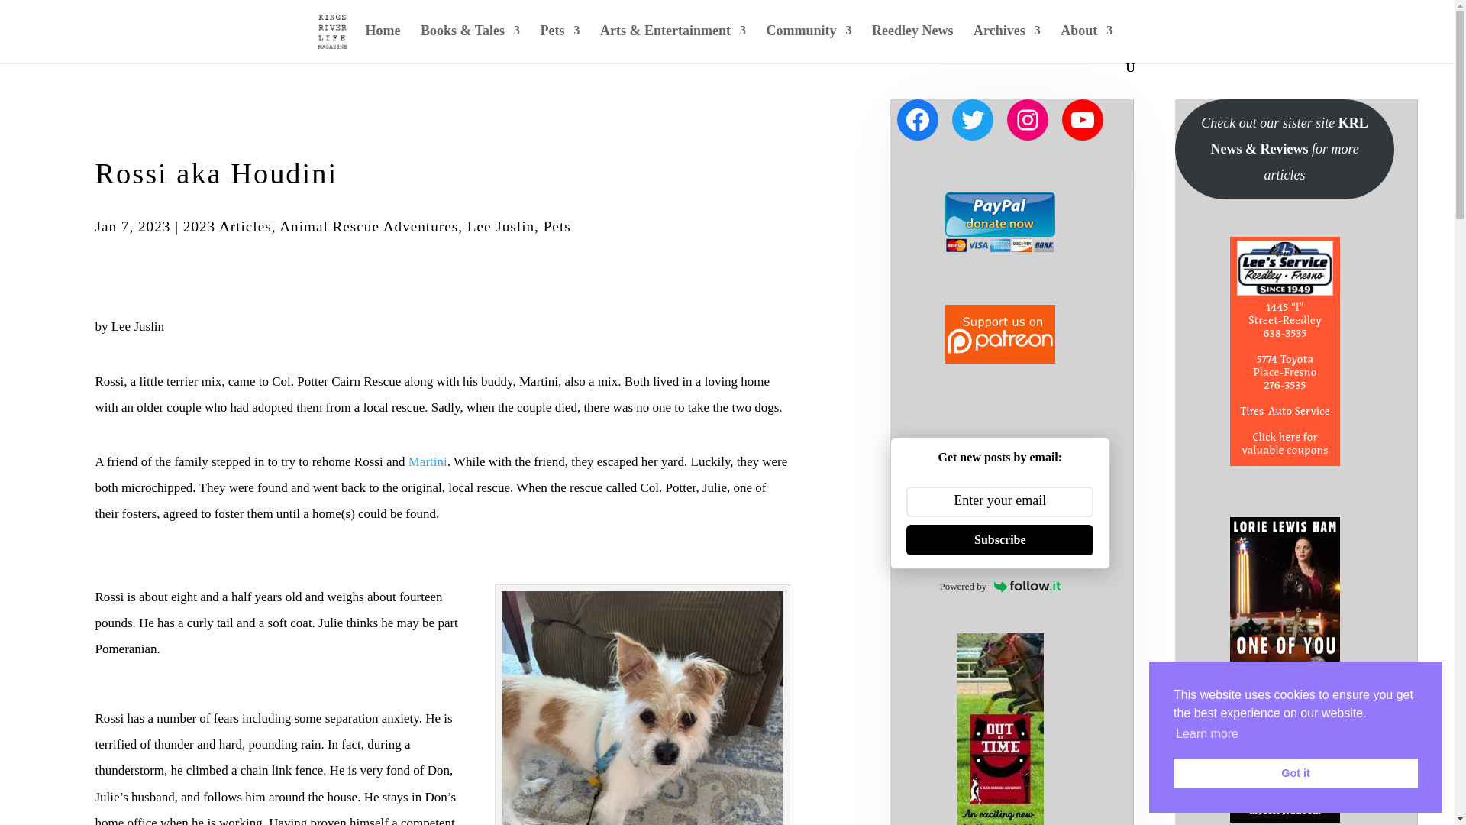 The width and height of the screenshot is (1466, 825). I want to click on Reedley News, so click(912, 43).